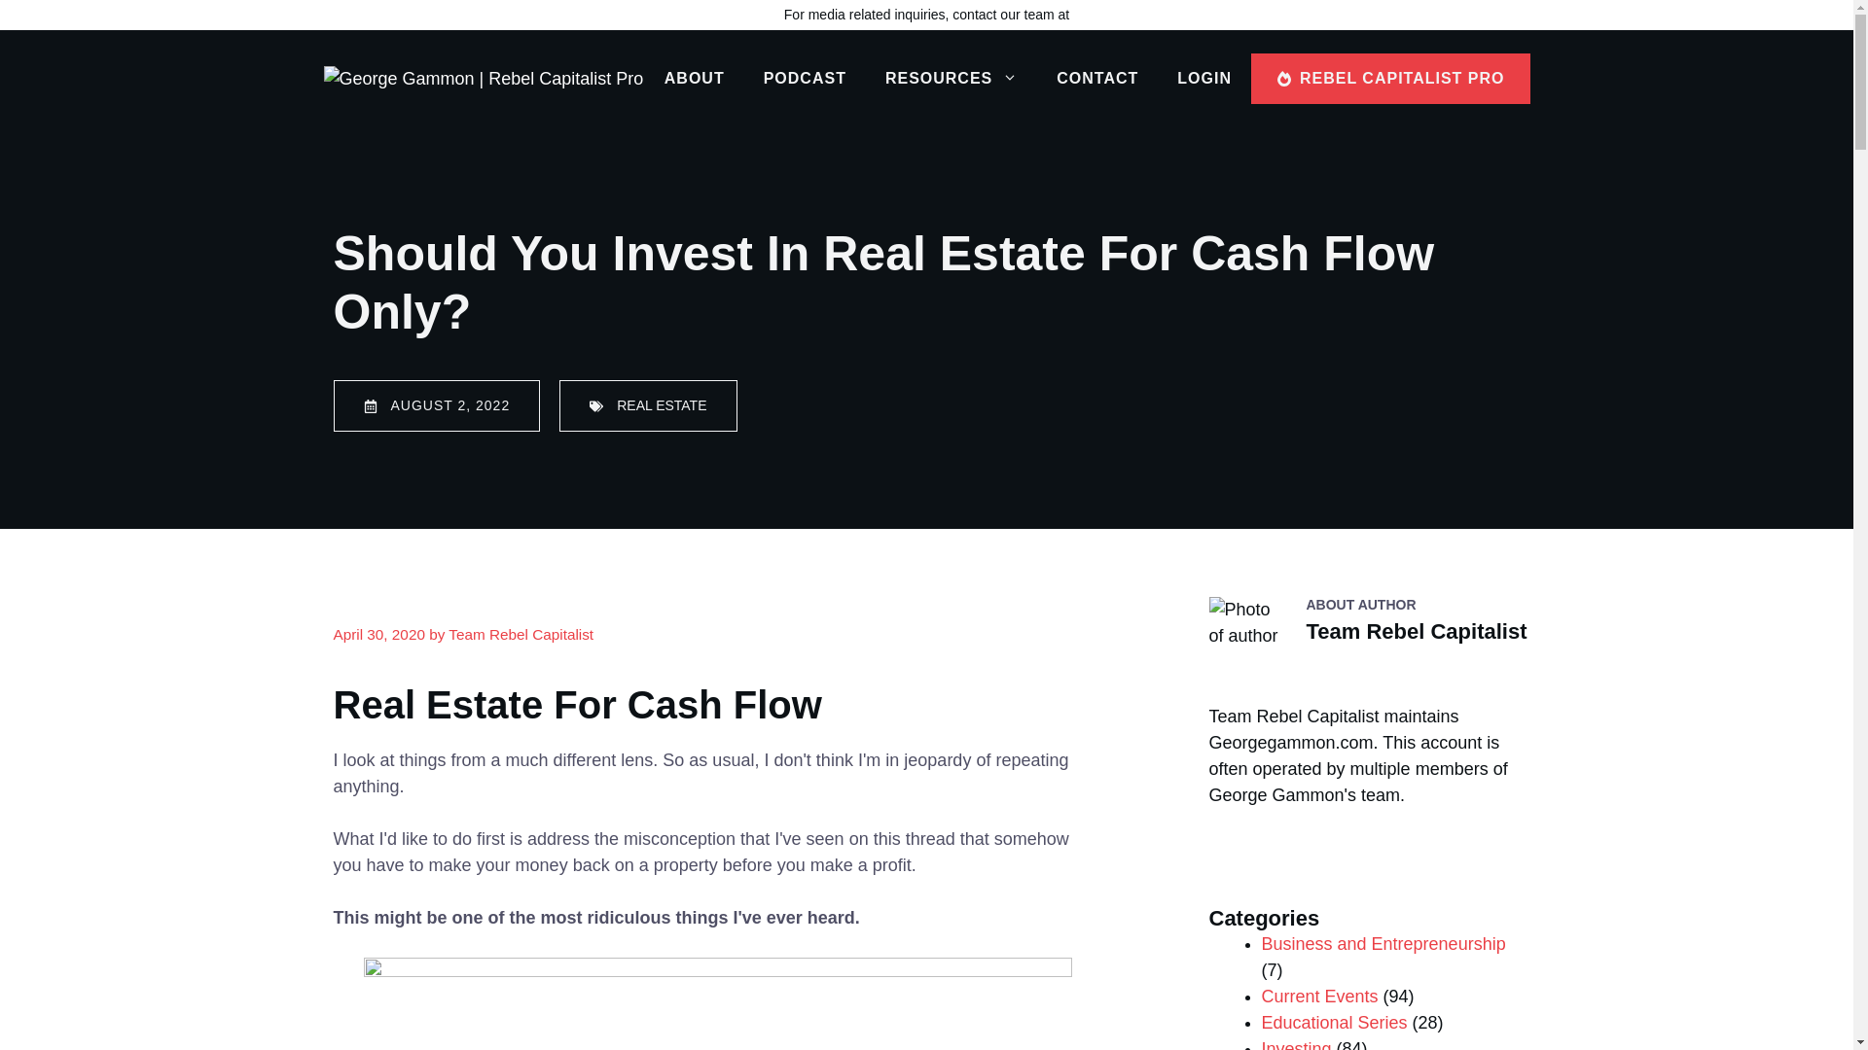 The width and height of the screenshot is (1868, 1050). I want to click on Current Events, so click(1319, 996).